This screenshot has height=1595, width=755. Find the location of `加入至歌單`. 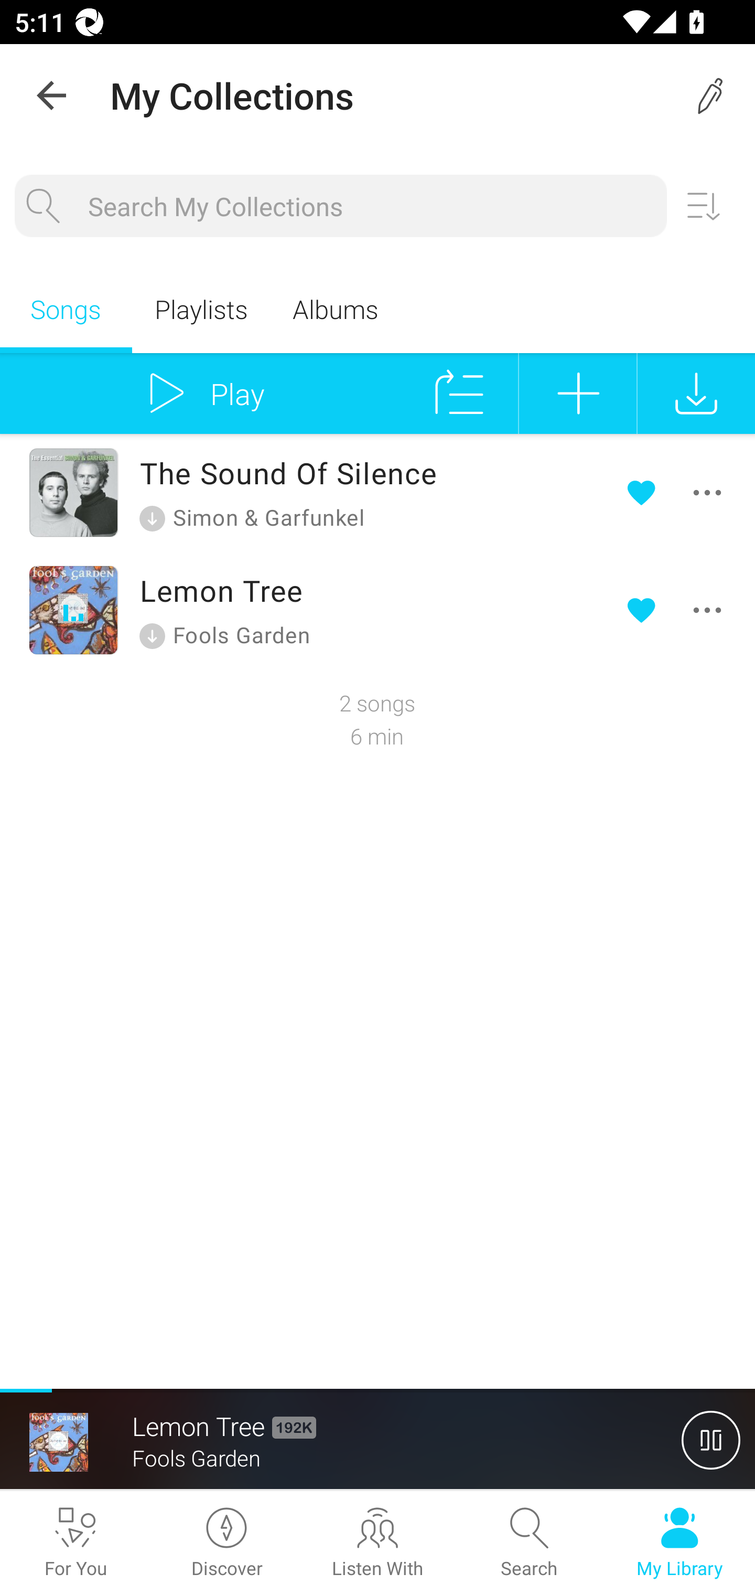

加入至歌單 is located at coordinates (578, 392).